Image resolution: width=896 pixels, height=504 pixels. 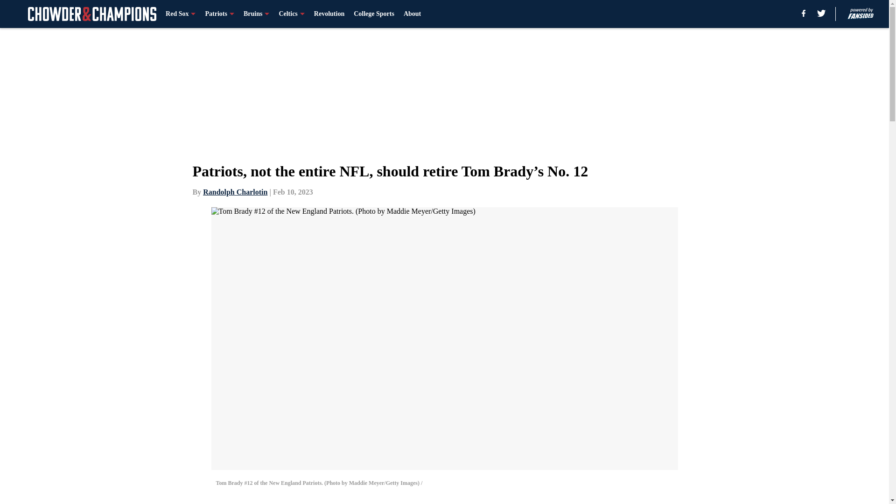 What do you see at coordinates (235, 192) in the screenshot?
I see `Randolph Charlotin` at bounding box center [235, 192].